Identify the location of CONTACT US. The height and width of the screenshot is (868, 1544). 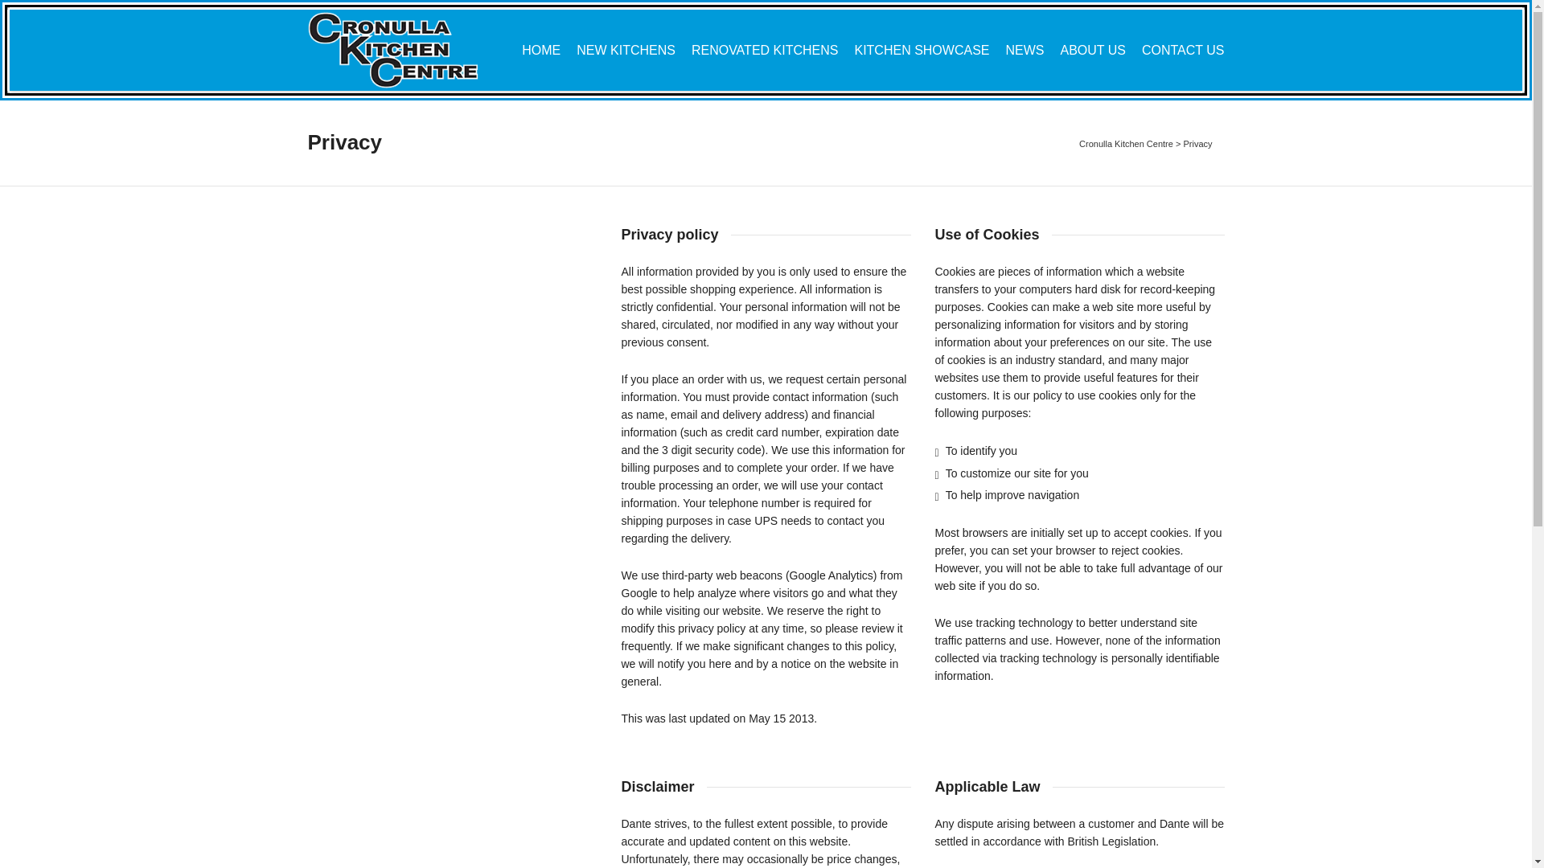
(1184, 51).